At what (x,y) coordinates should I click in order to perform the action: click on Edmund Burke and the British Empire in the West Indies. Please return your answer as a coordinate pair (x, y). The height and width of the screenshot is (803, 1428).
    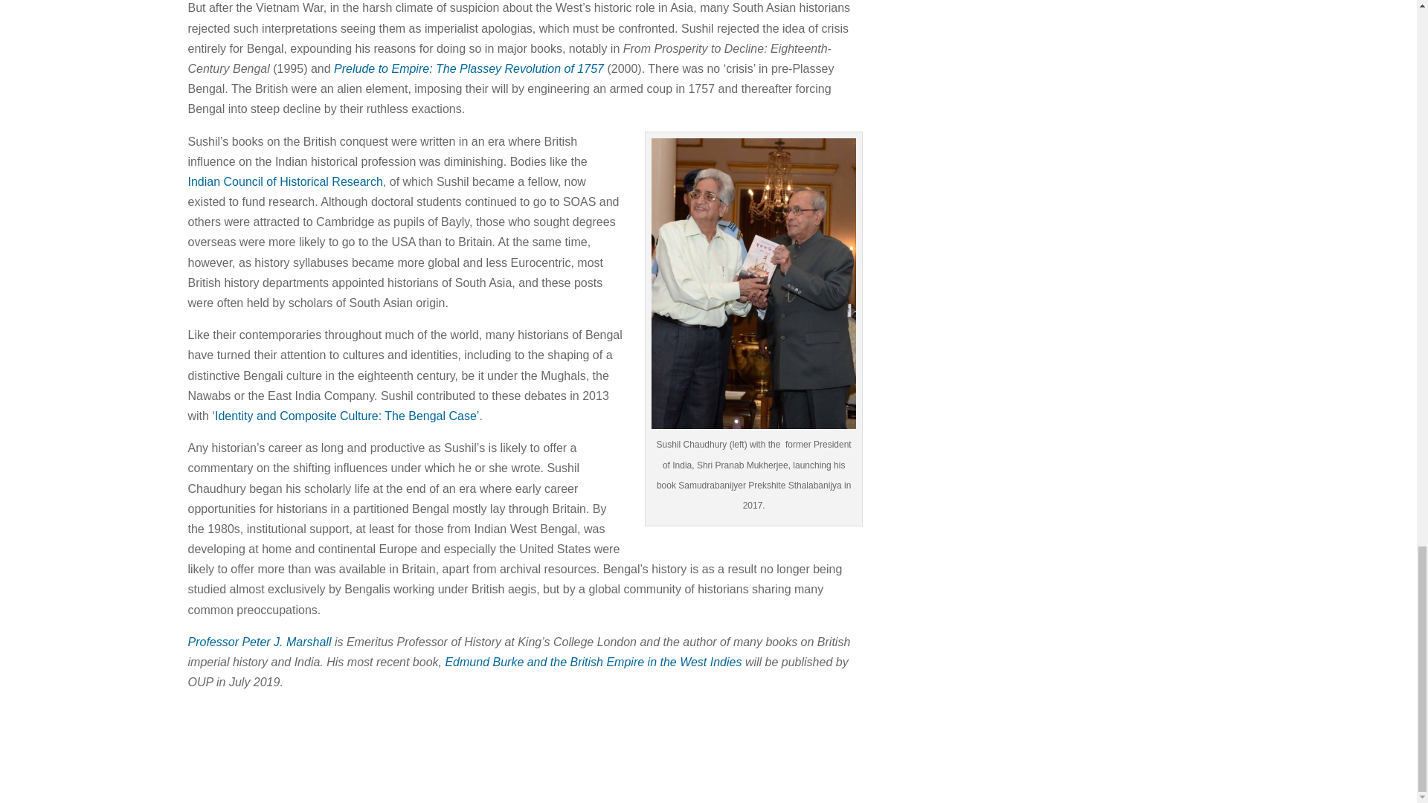
    Looking at the image, I should click on (592, 662).